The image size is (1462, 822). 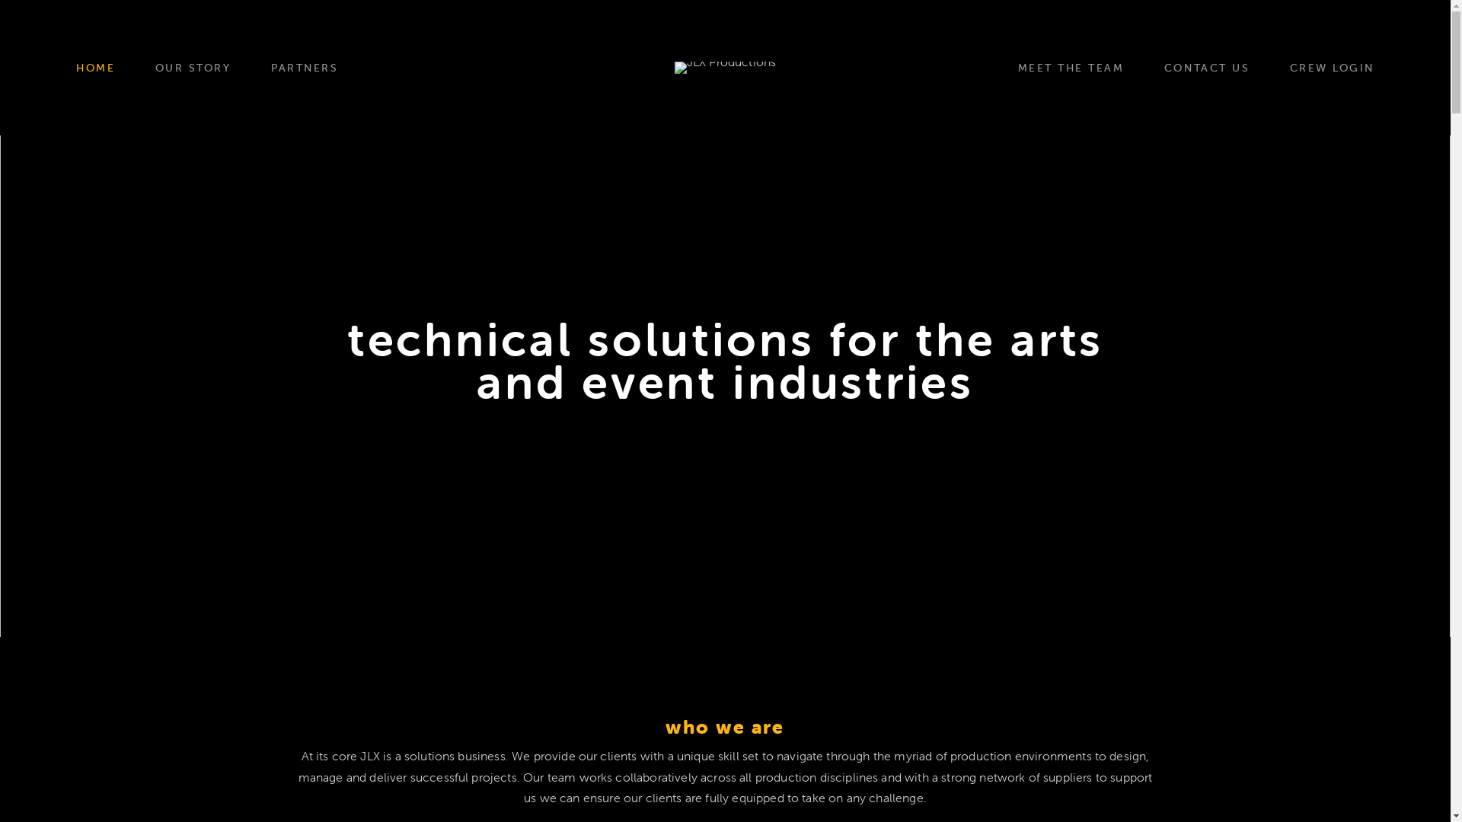 I want to click on MEET THE TEAM, so click(x=1071, y=67).